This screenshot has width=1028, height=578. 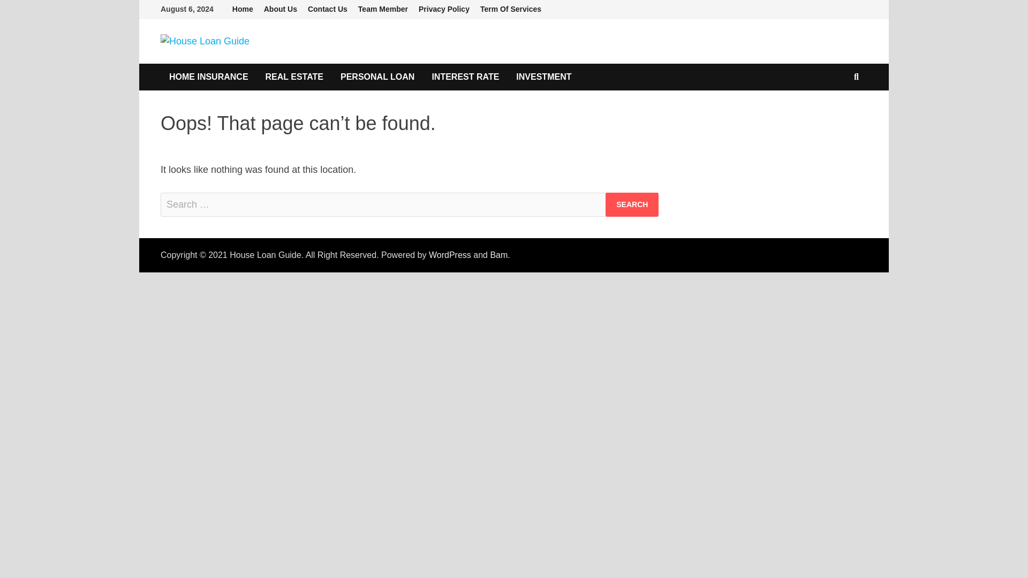 What do you see at coordinates (511, 9) in the screenshot?
I see `Term Of Services` at bounding box center [511, 9].